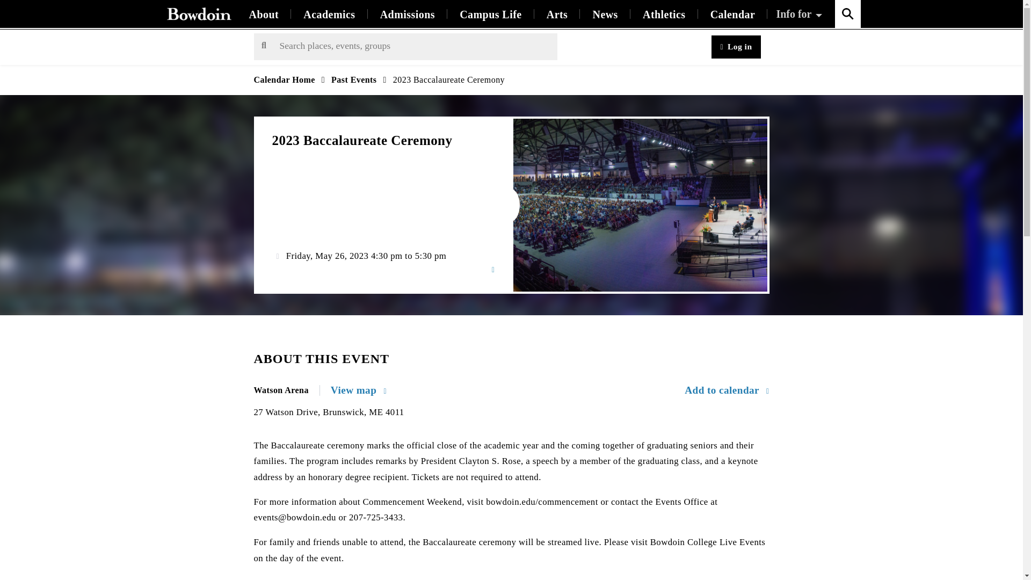  Describe the element at coordinates (800, 14) in the screenshot. I see `Info for` at that location.